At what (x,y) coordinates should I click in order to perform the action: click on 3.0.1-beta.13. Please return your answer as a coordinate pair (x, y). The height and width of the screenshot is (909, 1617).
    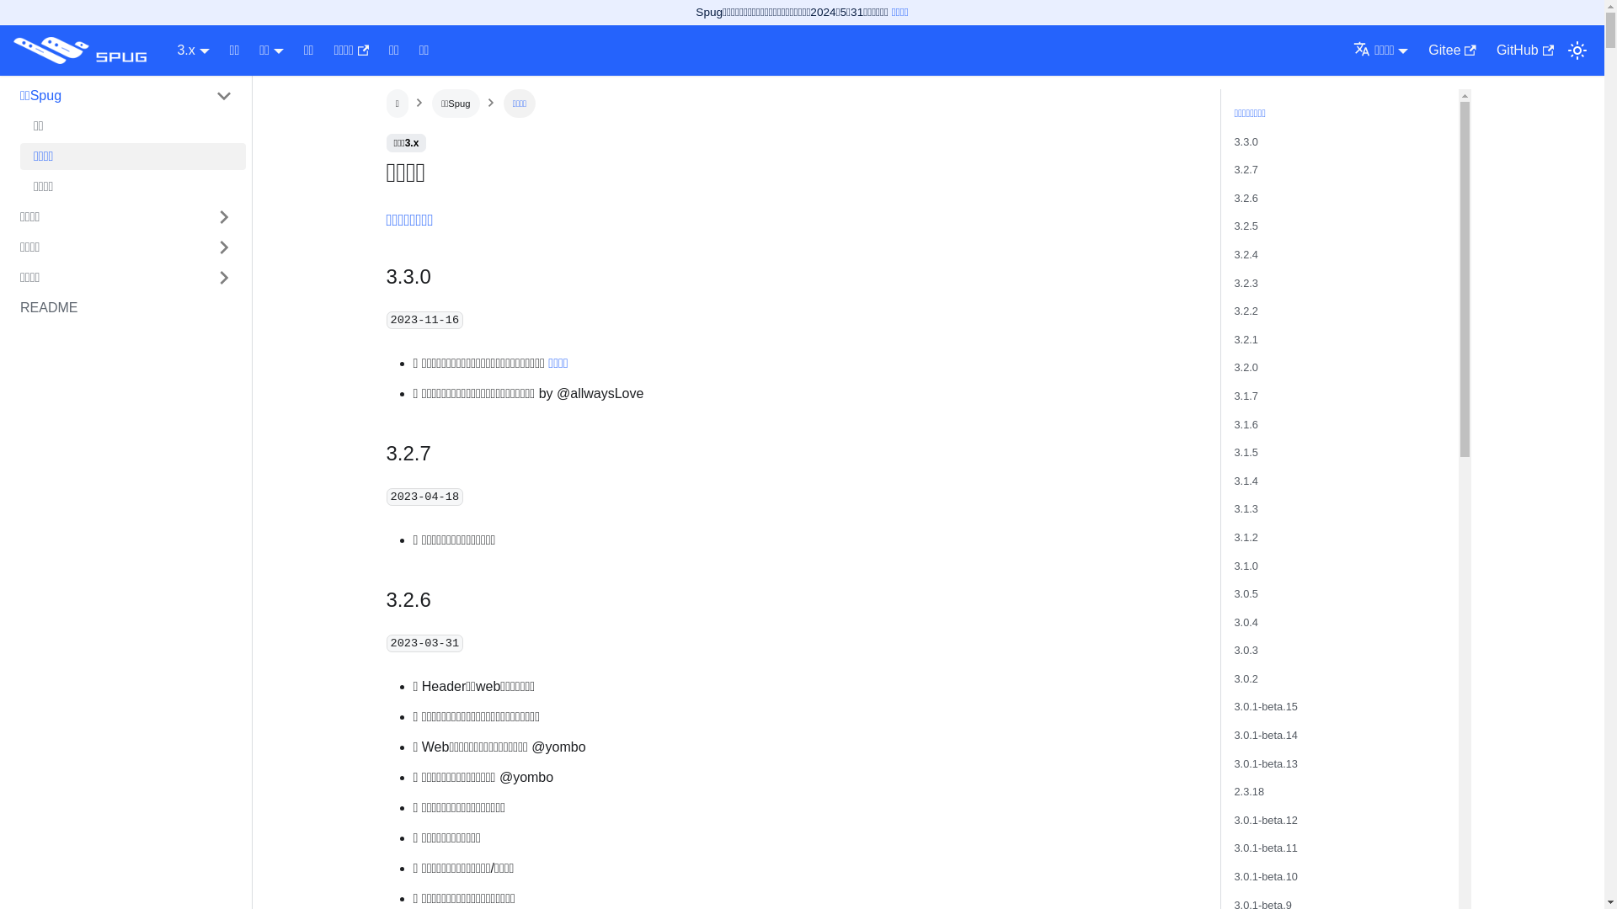
    Looking at the image, I should click on (1267, 764).